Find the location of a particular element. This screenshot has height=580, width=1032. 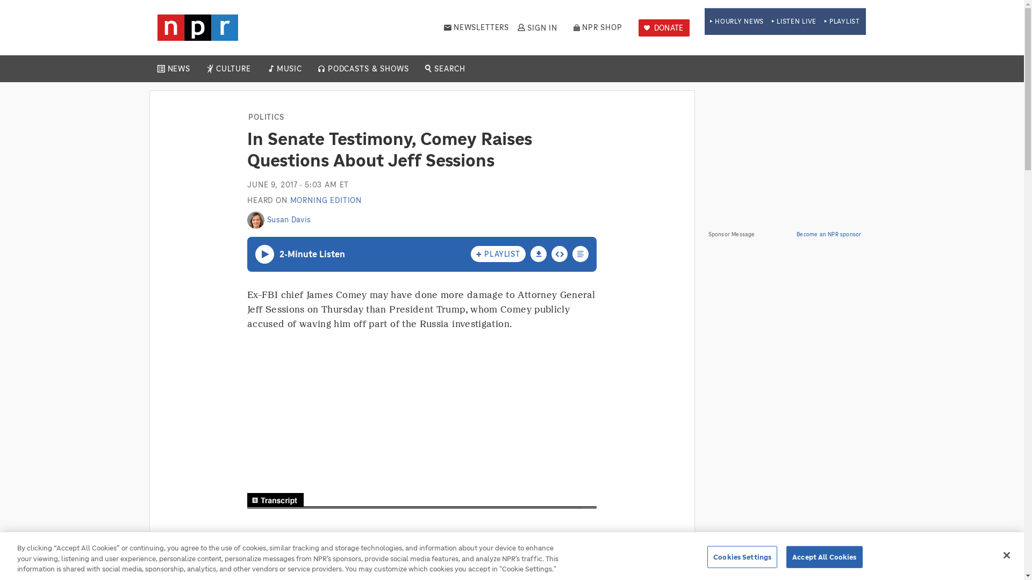

NPR SHOP is located at coordinates (598, 27).